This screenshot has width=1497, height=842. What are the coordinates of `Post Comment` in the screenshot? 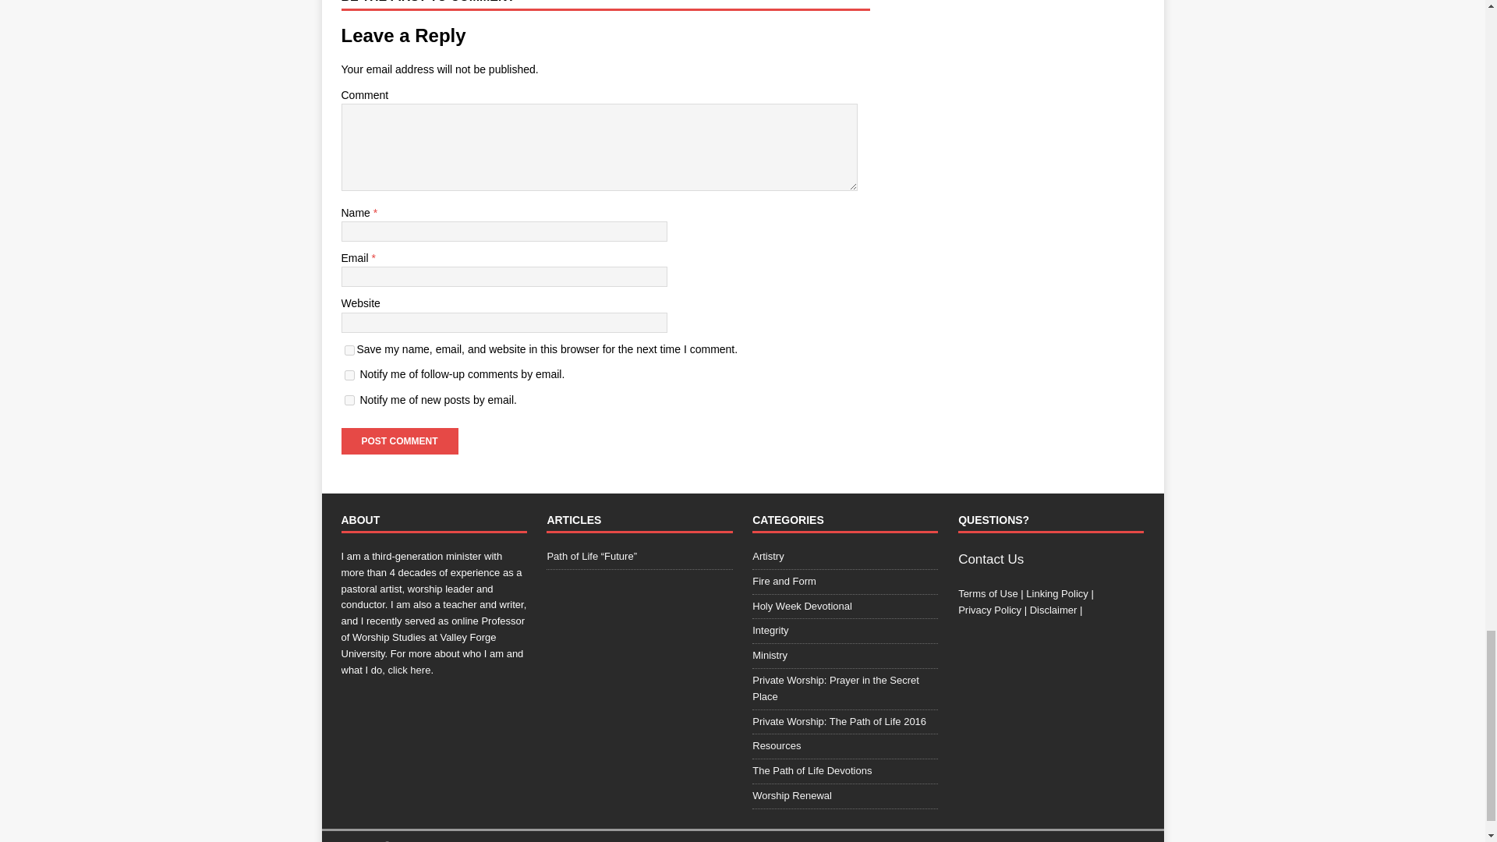 It's located at (399, 441).